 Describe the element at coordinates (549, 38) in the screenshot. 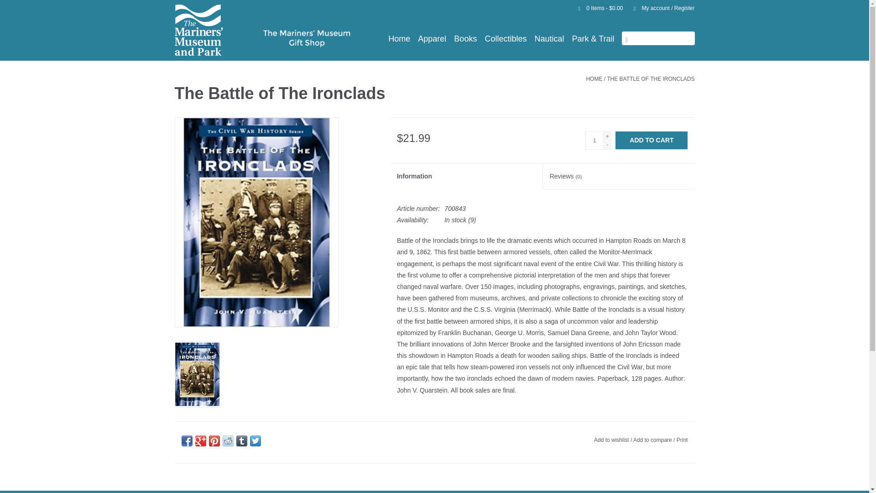

I see `Nautical` at that location.